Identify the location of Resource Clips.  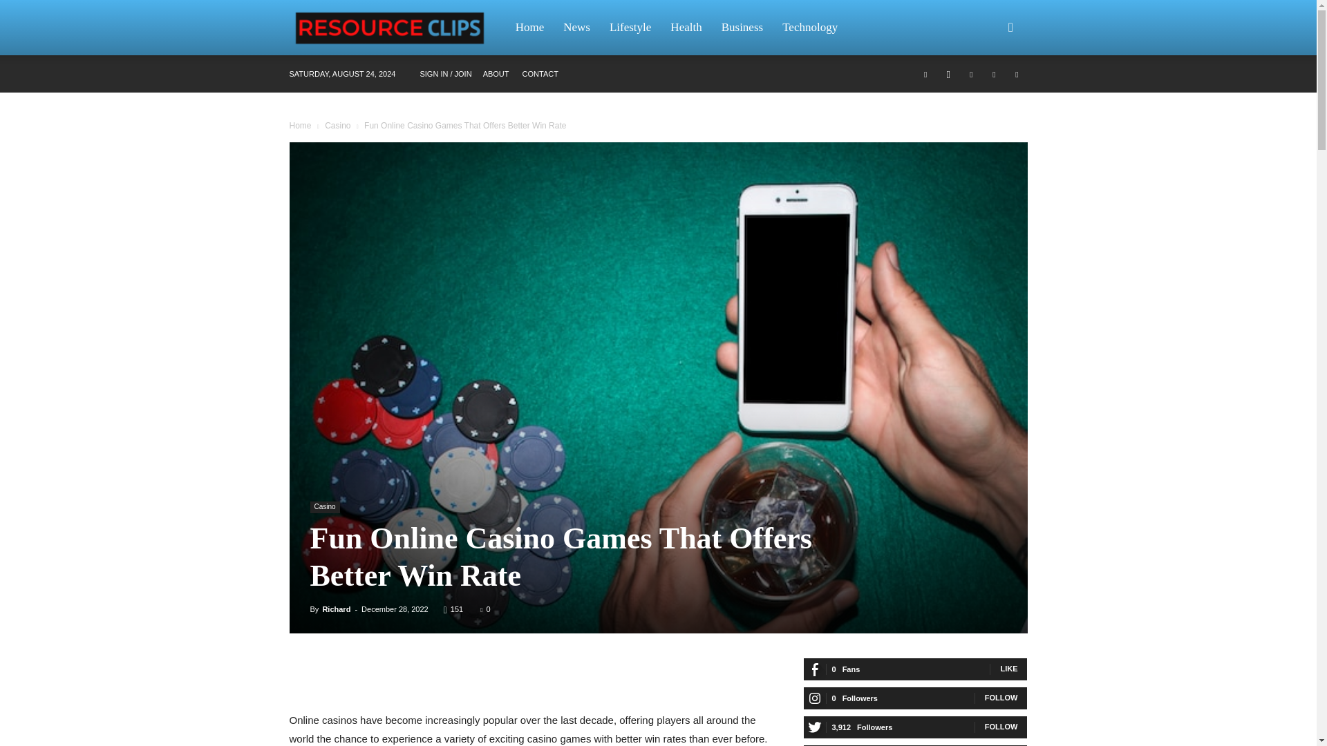
(397, 28).